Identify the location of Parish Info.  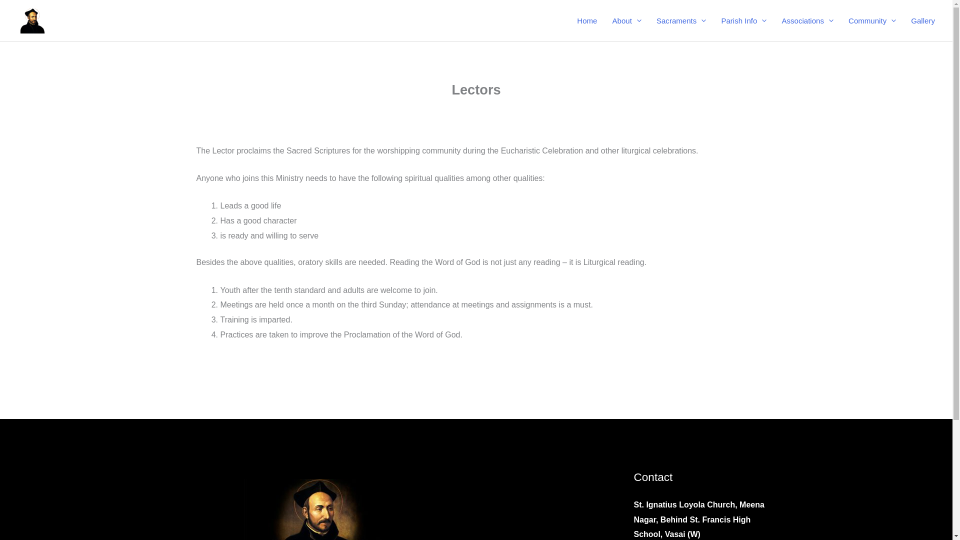
(743, 20).